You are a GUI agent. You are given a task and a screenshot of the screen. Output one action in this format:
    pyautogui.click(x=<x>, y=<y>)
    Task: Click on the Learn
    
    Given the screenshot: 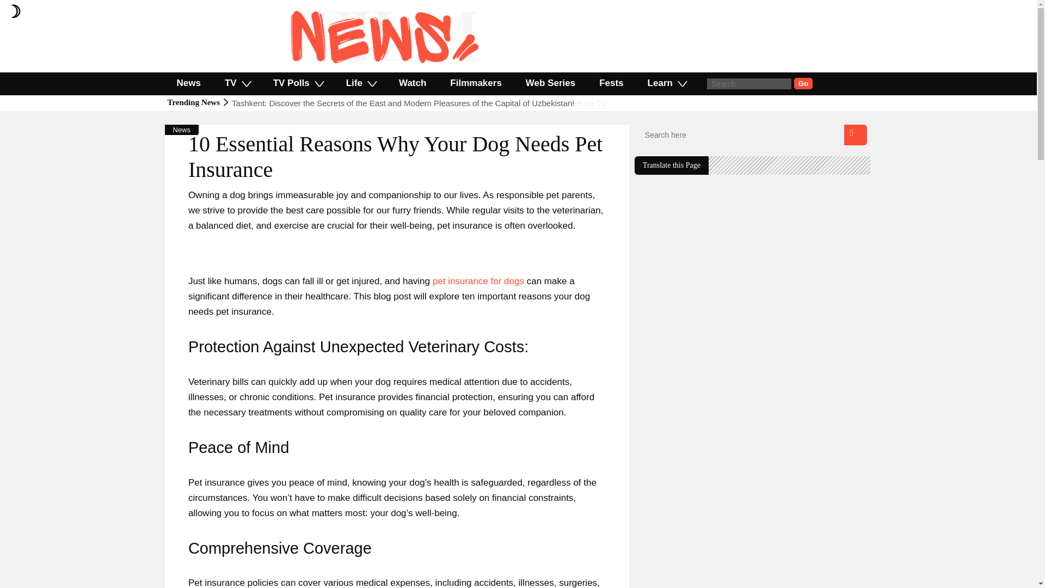 What is the action you would take?
    pyautogui.click(x=666, y=83)
    